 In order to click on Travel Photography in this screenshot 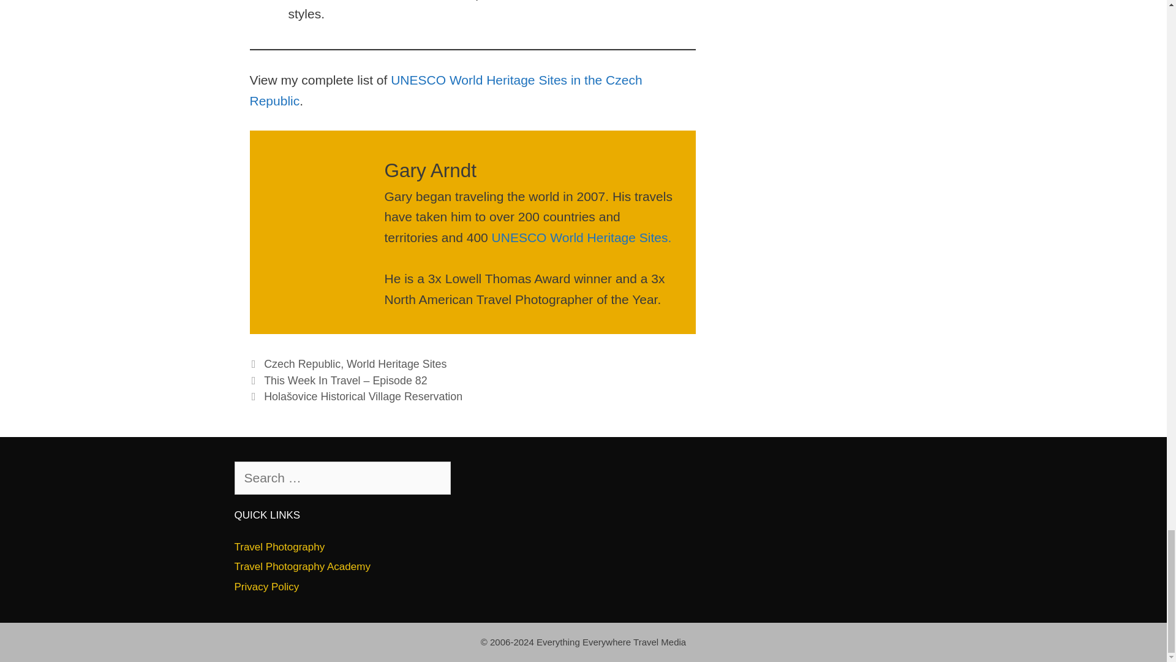, I will do `click(279, 547)`.